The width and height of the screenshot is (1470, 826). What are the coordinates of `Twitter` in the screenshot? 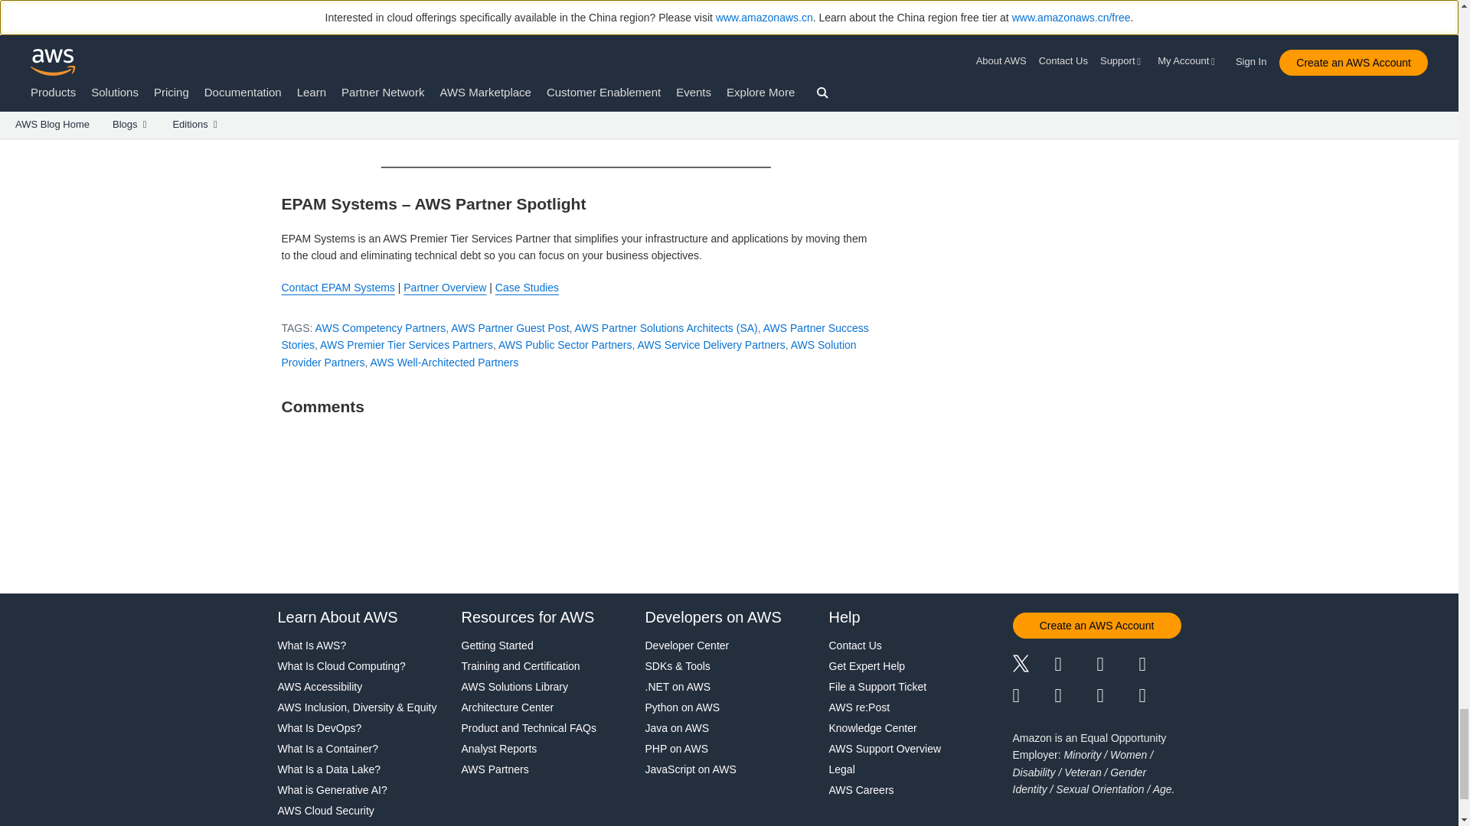 It's located at (1033, 665).